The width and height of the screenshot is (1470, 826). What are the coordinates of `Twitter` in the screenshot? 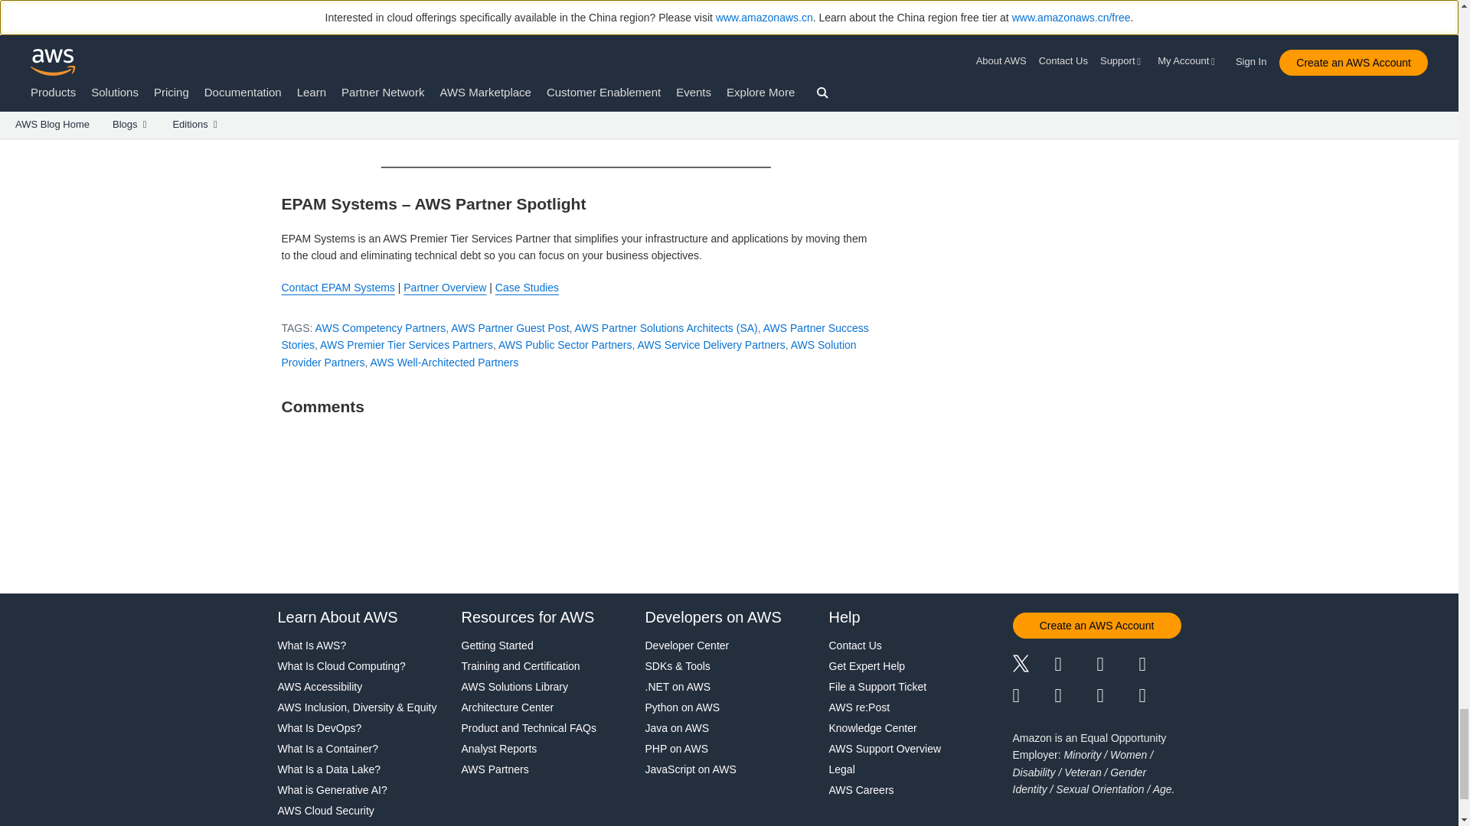 It's located at (1033, 665).